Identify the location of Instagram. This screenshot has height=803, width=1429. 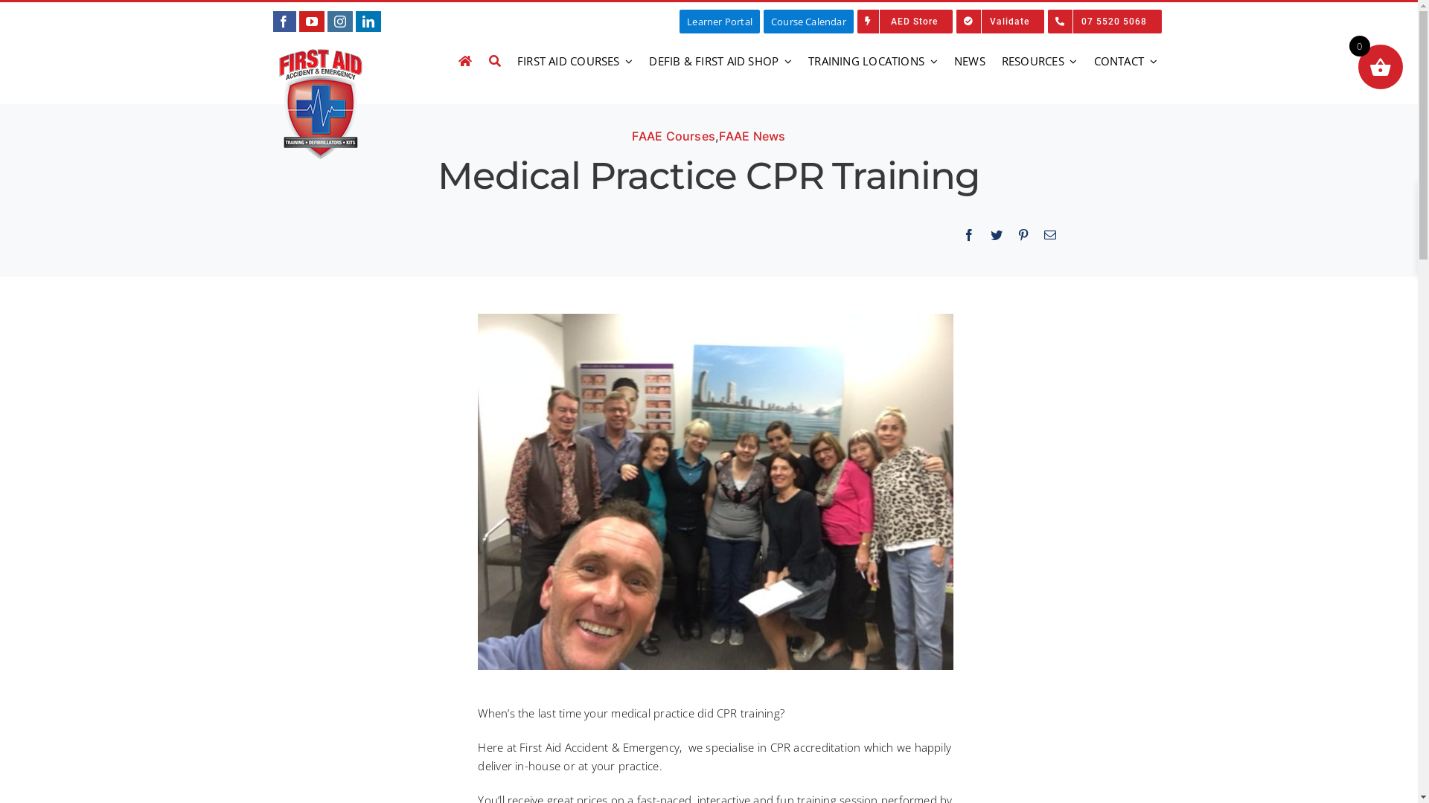
(340, 22).